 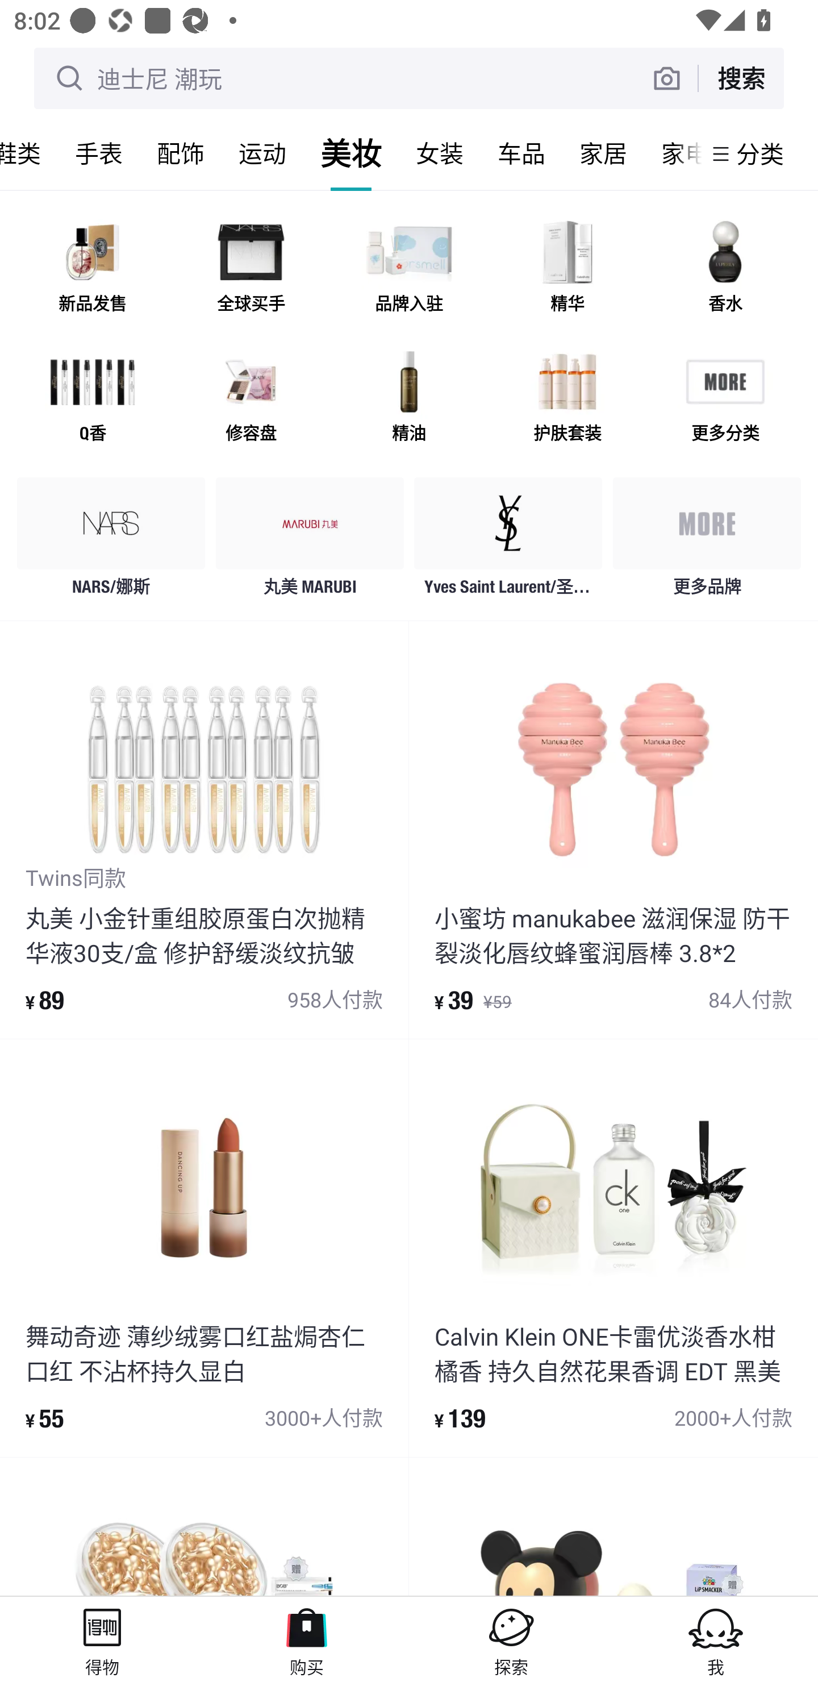 I want to click on 手表, so click(x=99, y=153).